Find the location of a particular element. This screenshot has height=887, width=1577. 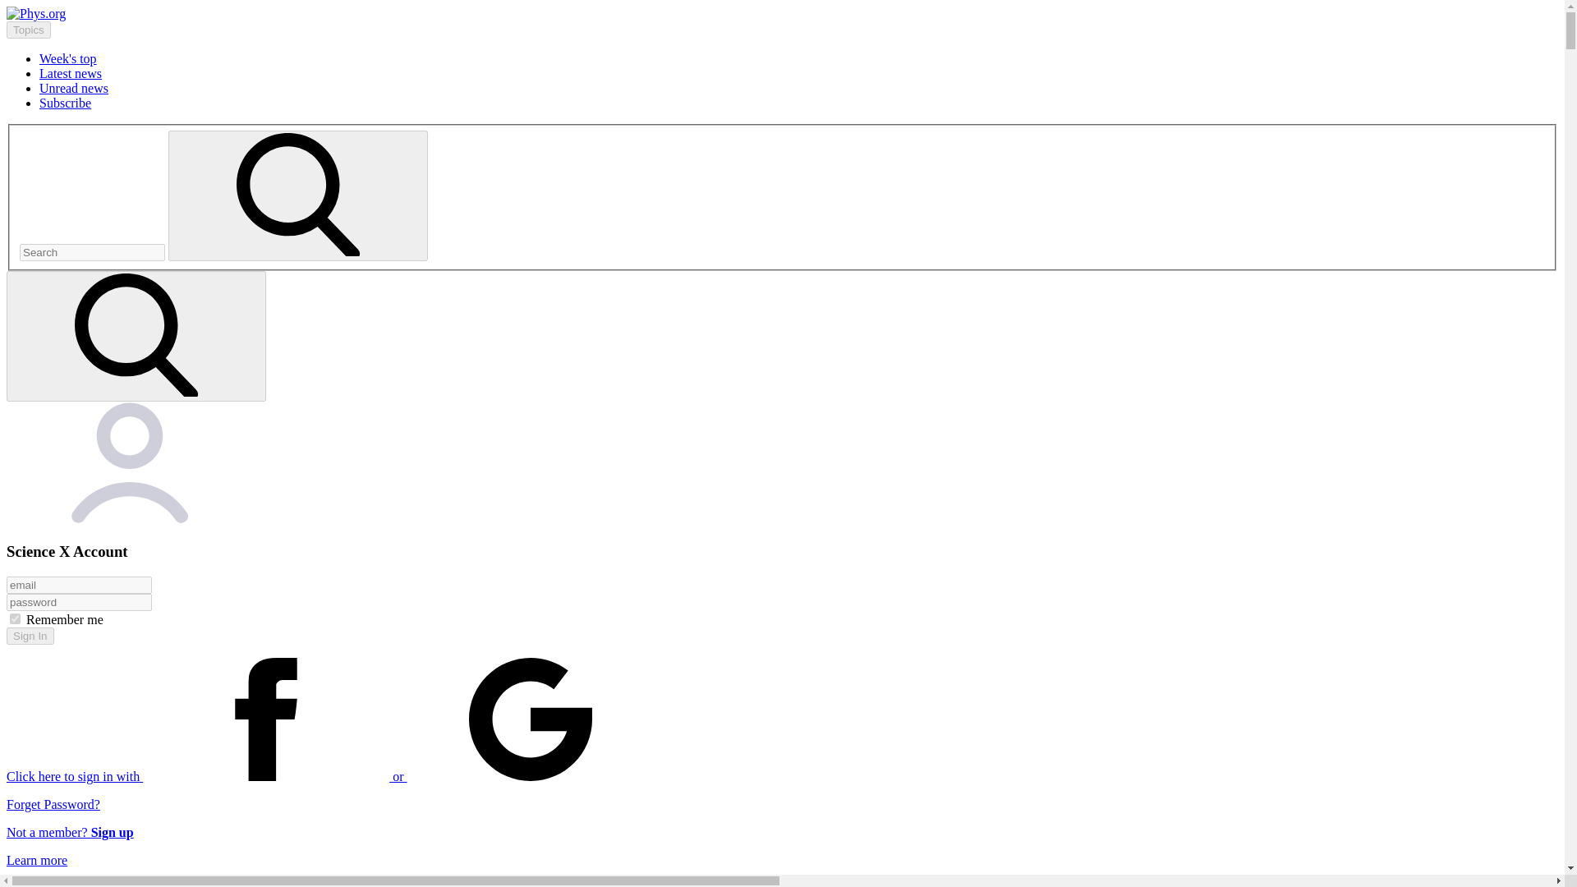

Sign In is located at coordinates (30, 636).